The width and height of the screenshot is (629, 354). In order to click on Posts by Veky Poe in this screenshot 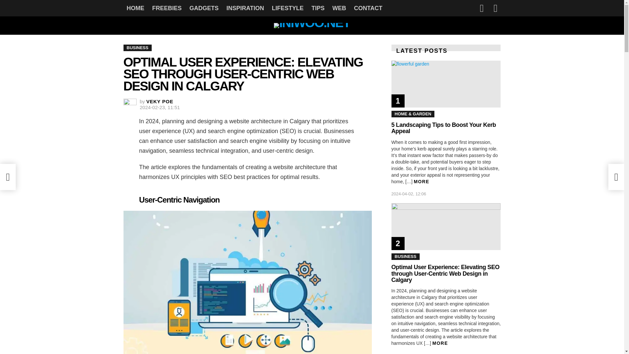, I will do `click(160, 101)`.